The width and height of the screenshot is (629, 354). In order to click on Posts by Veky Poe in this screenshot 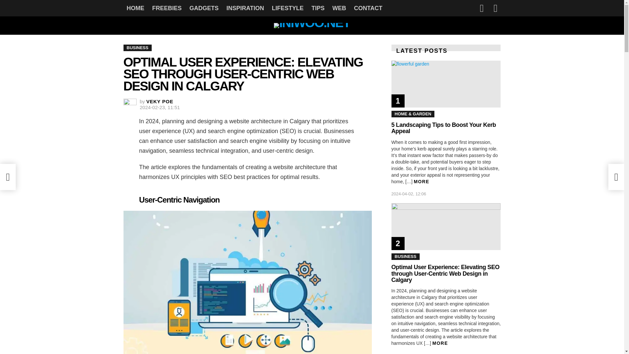, I will do `click(160, 101)`.